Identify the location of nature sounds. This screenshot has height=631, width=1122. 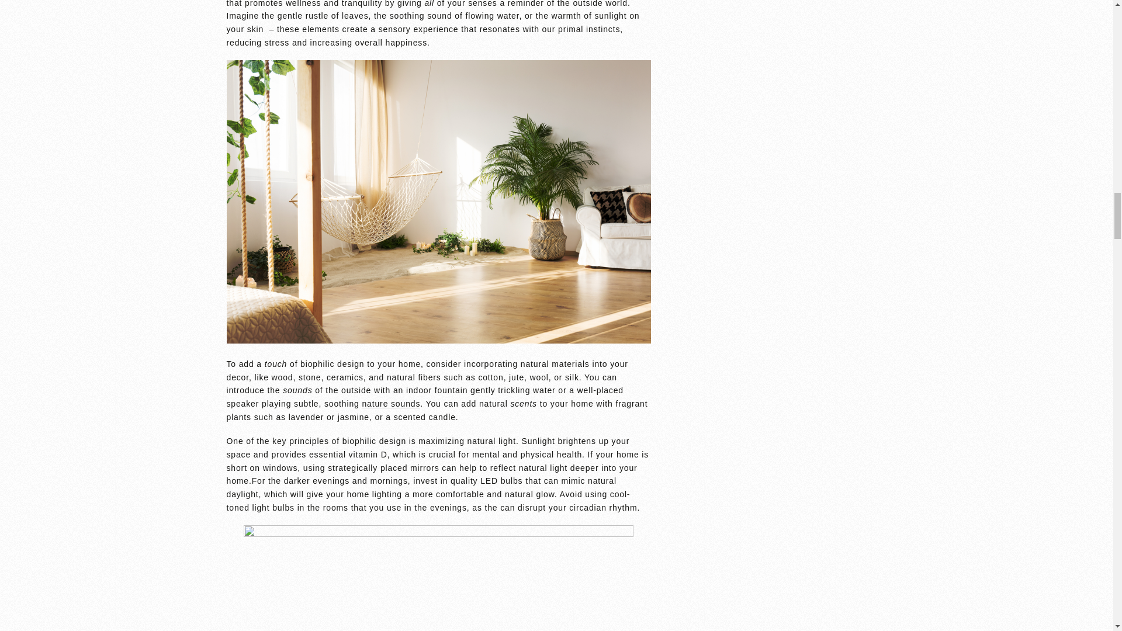
(390, 403).